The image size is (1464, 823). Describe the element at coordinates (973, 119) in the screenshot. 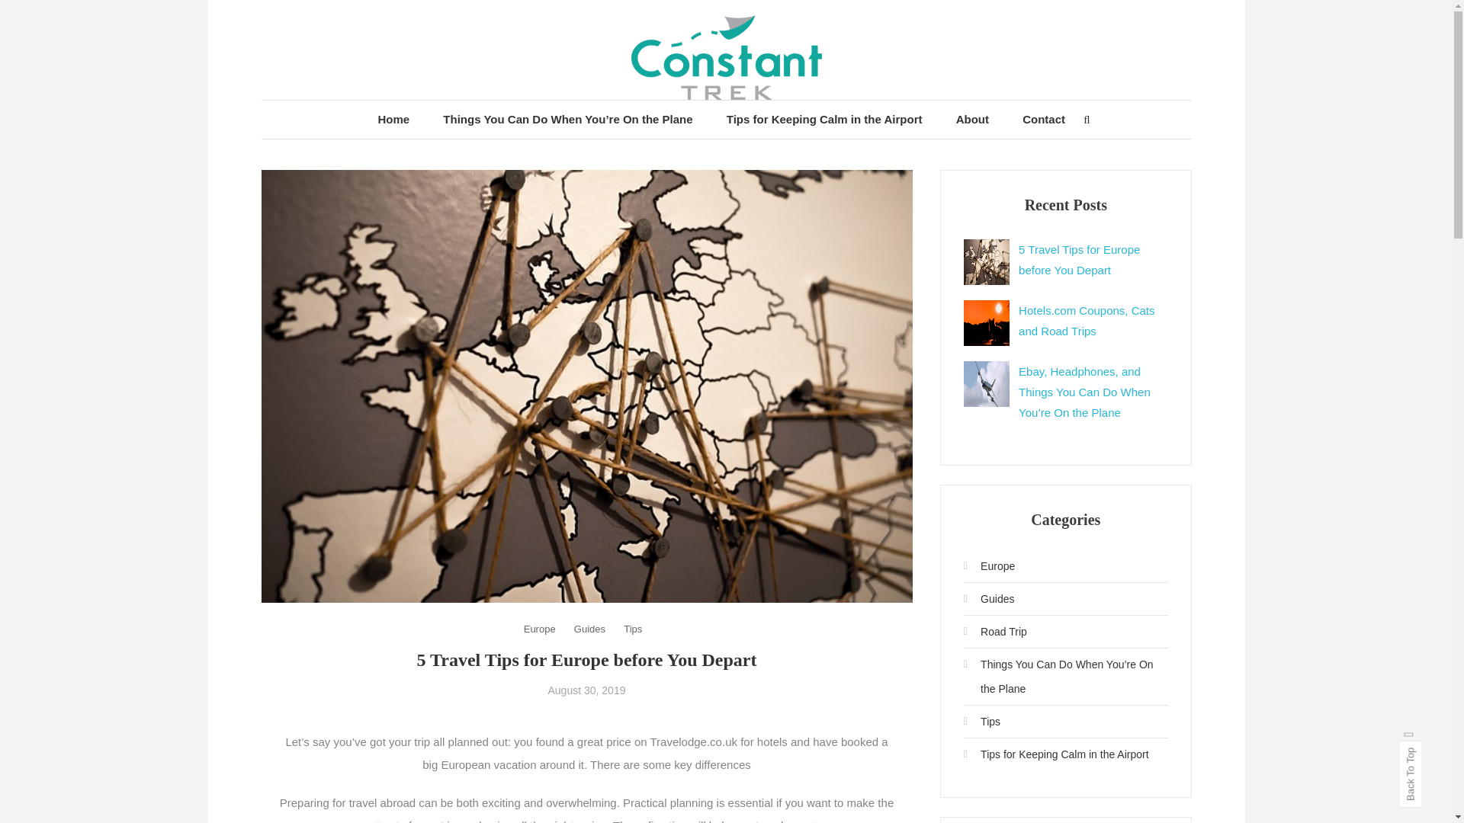

I see `About` at that location.